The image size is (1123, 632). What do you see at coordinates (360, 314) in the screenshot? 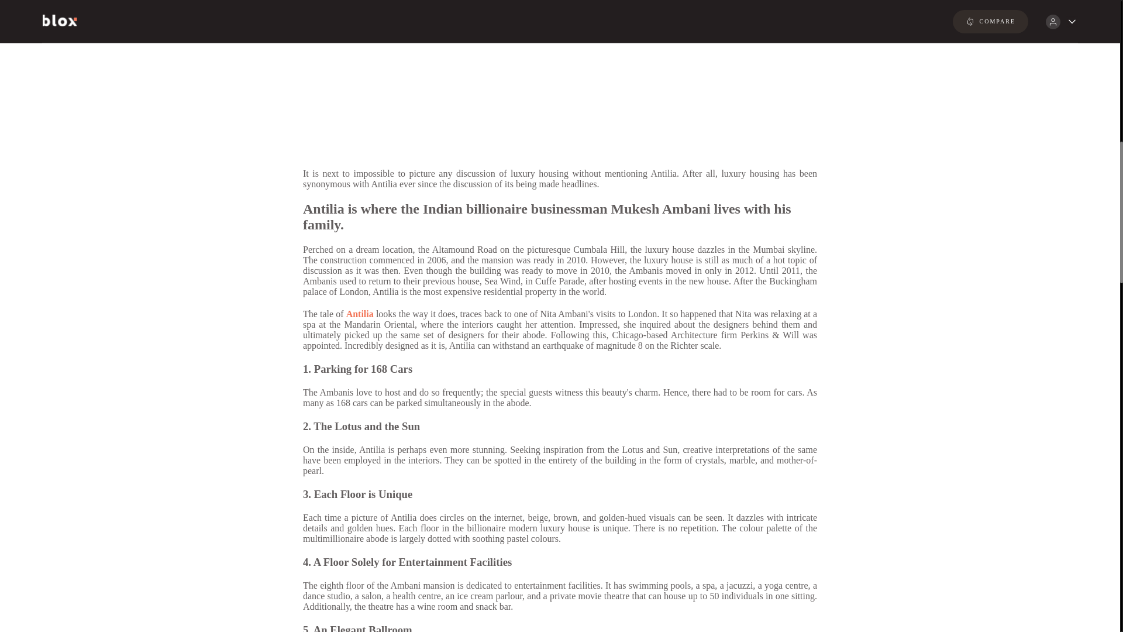
I see `Antilia` at bounding box center [360, 314].